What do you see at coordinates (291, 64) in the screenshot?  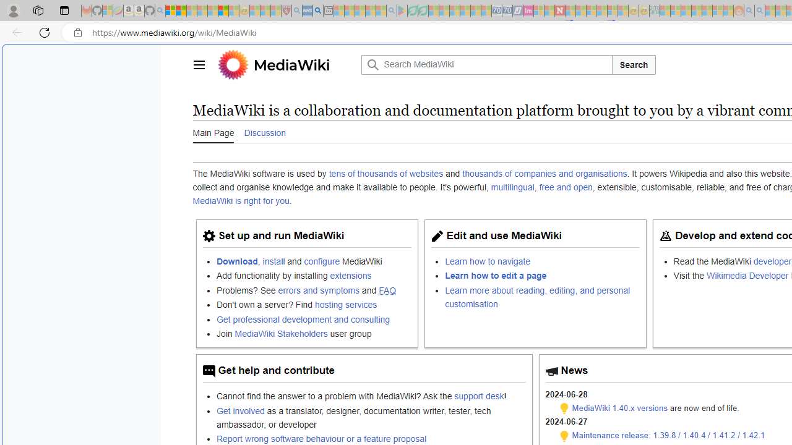 I see `MediaWiki` at bounding box center [291, 64].